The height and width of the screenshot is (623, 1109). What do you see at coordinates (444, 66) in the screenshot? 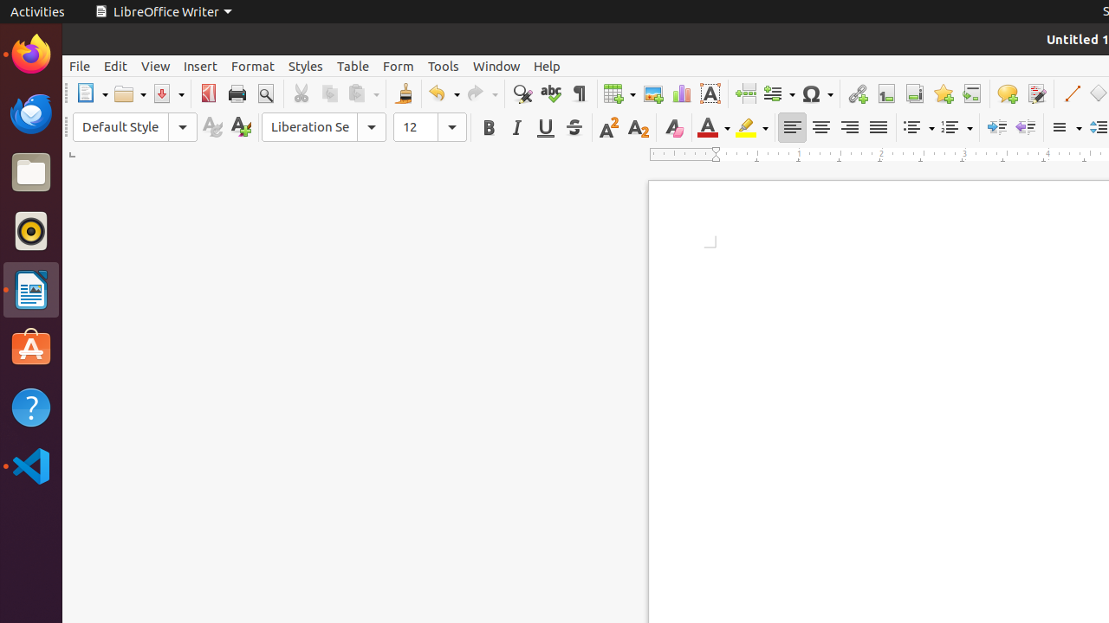
I see `Tools` at bounding box center [444, 66].